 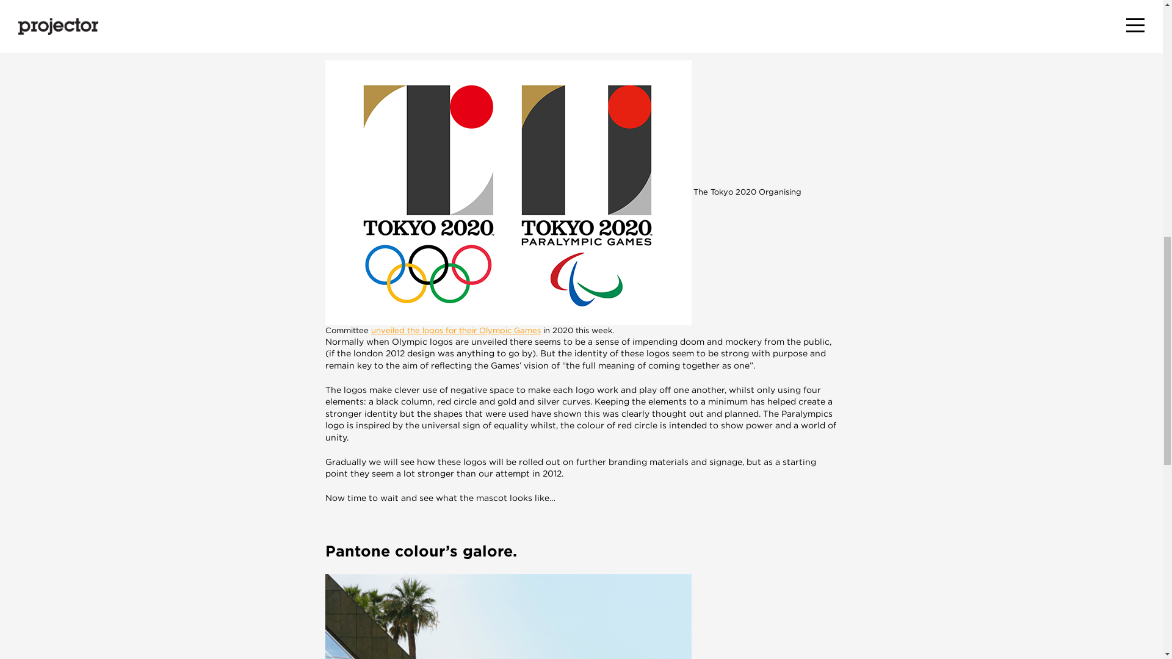 I want to click on unveiled the logos for their Olympic Games, so click(x=455, y=329).